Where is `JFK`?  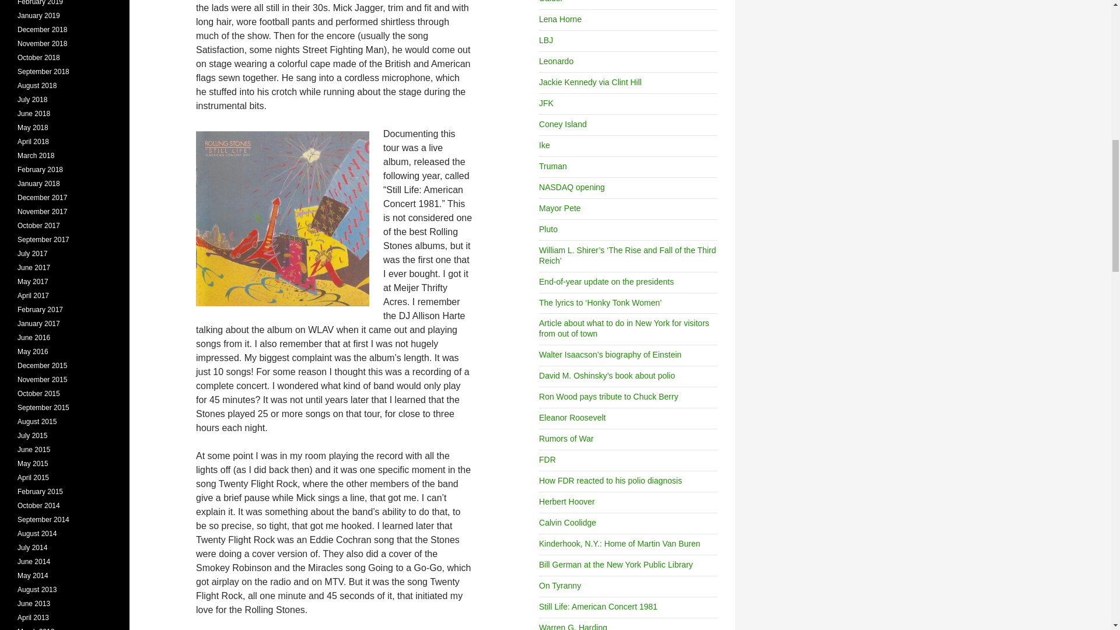 JFK is located at coordinates (546, 103).